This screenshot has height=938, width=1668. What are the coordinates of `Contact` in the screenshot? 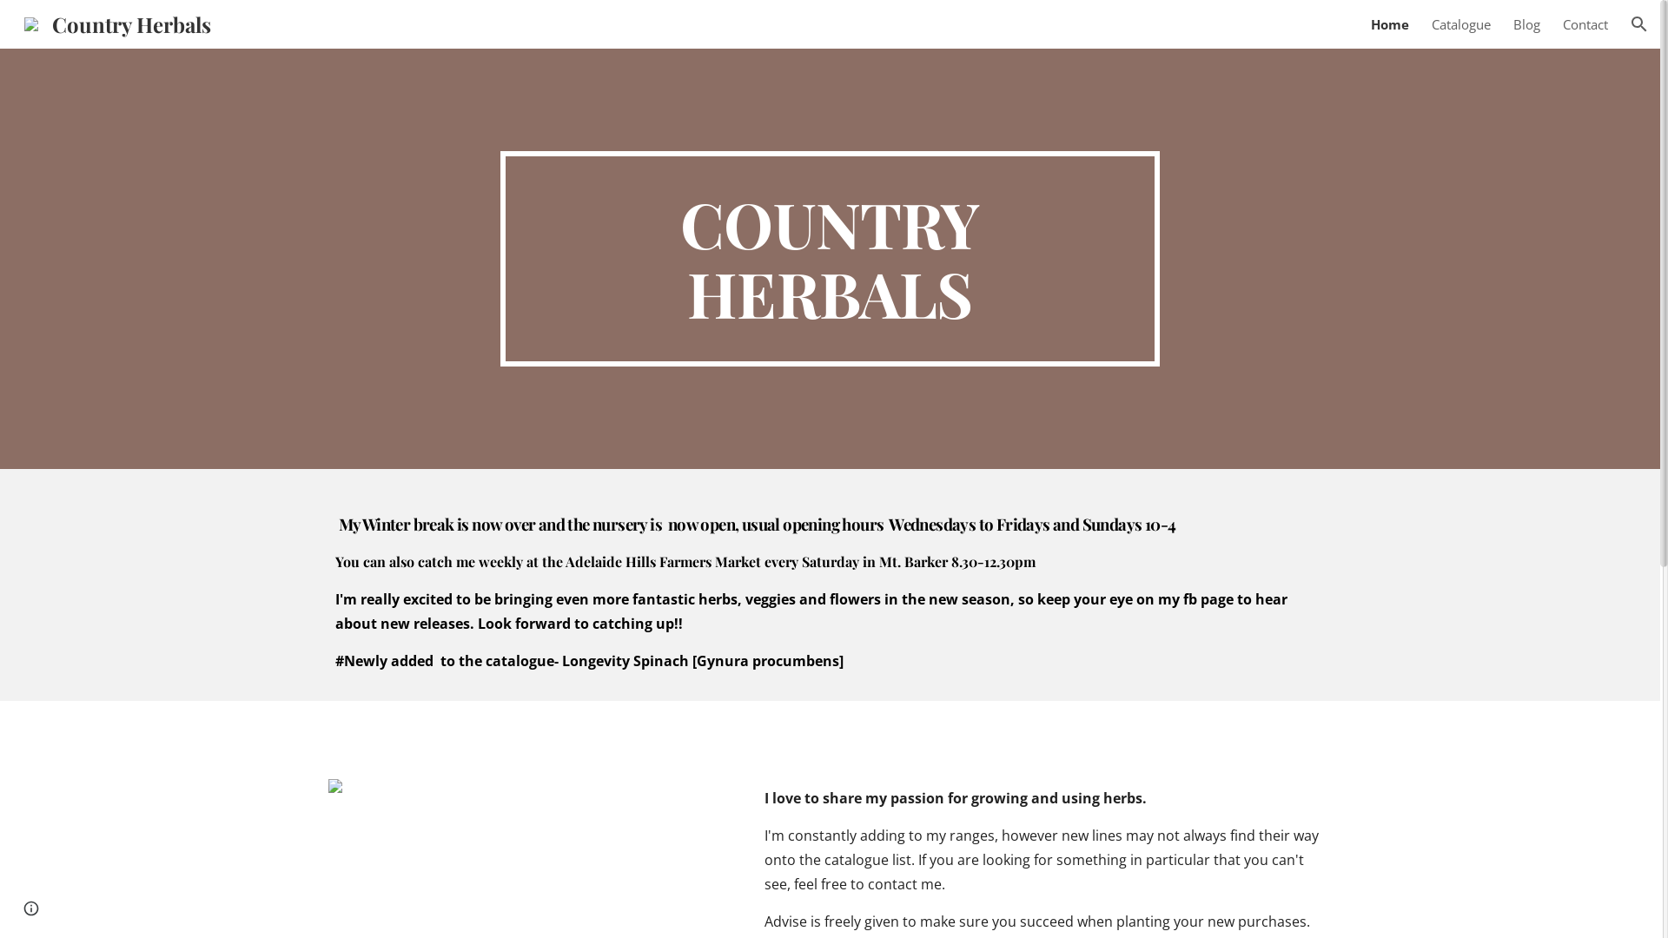 It's located at (1585, 24).